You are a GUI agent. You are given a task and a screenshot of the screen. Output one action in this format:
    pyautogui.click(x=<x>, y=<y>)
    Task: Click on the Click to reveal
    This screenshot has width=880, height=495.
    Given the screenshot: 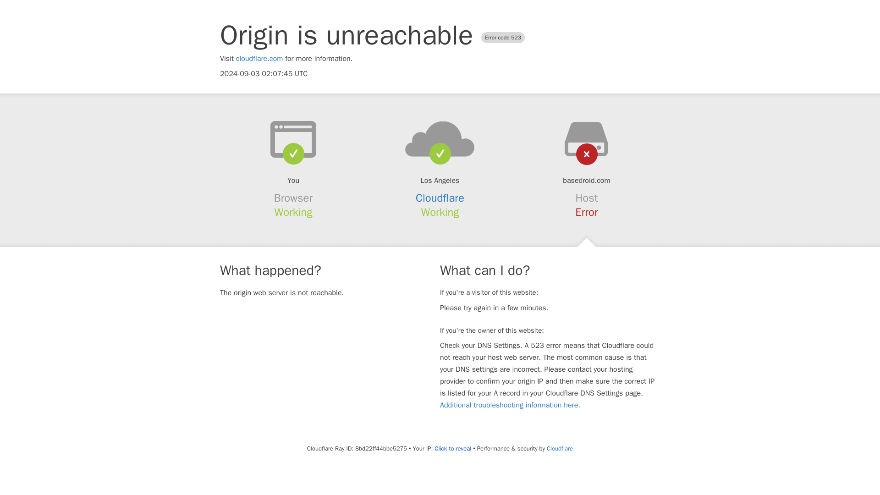 What is the action you would take?
    pyautogui.click(x=453, y=448)
    